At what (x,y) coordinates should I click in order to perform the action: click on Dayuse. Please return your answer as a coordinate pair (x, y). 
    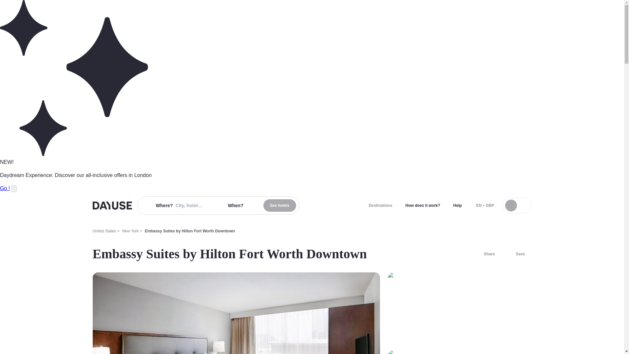
    Looking at the image, I should click on (112, 205).